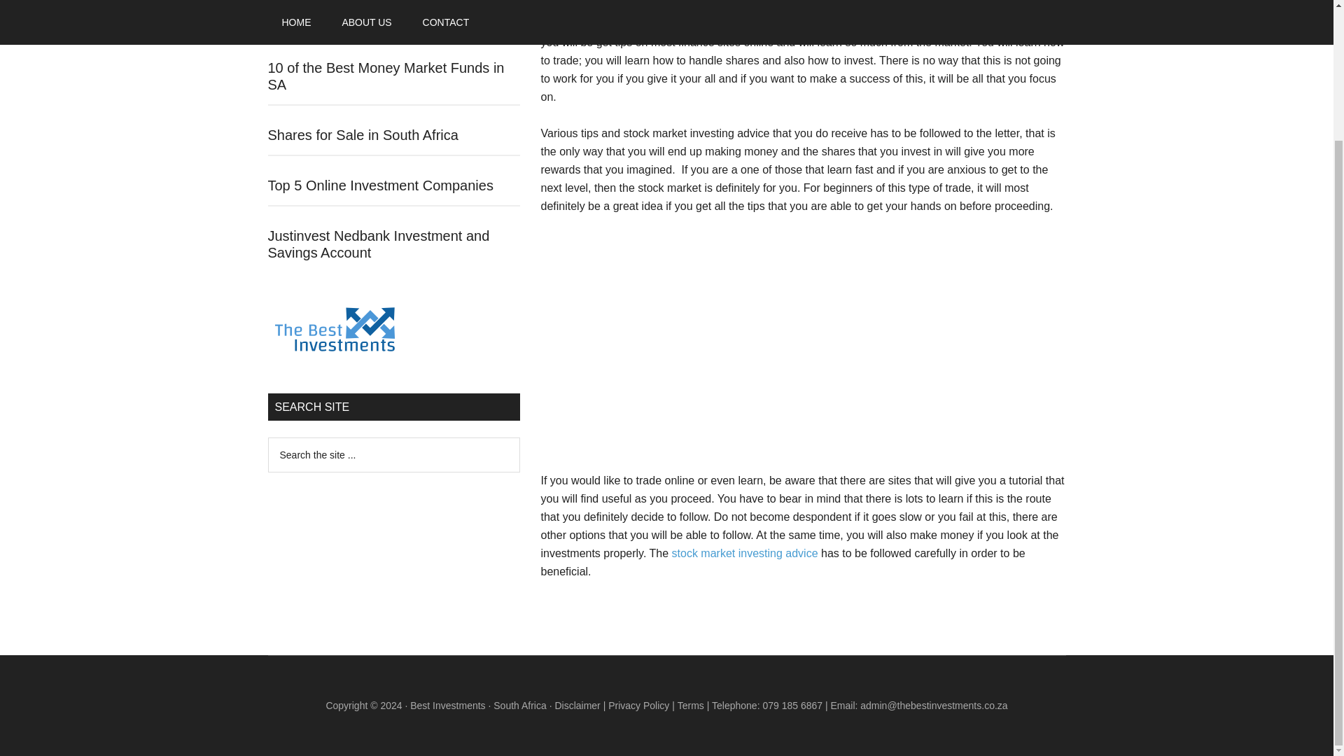  Describe the element at coordinates (370, 17) in the screenshot. I see `RSA Retail Bonds in South Africa` at that location.